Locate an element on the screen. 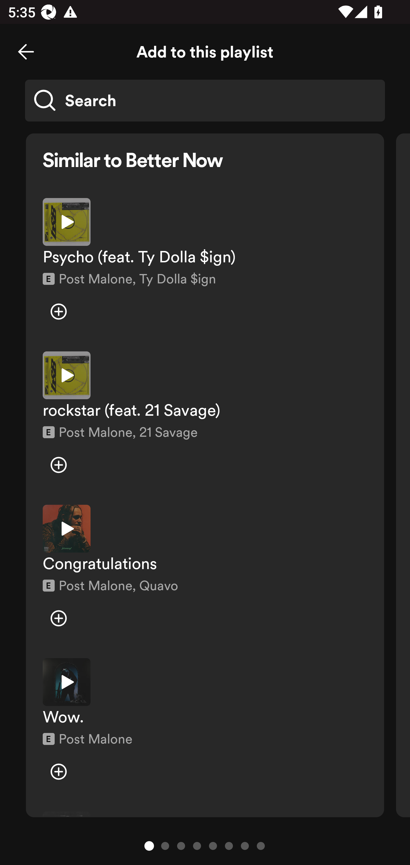 The image size is (410, 865). Add item is located at coordinates (59, 465).